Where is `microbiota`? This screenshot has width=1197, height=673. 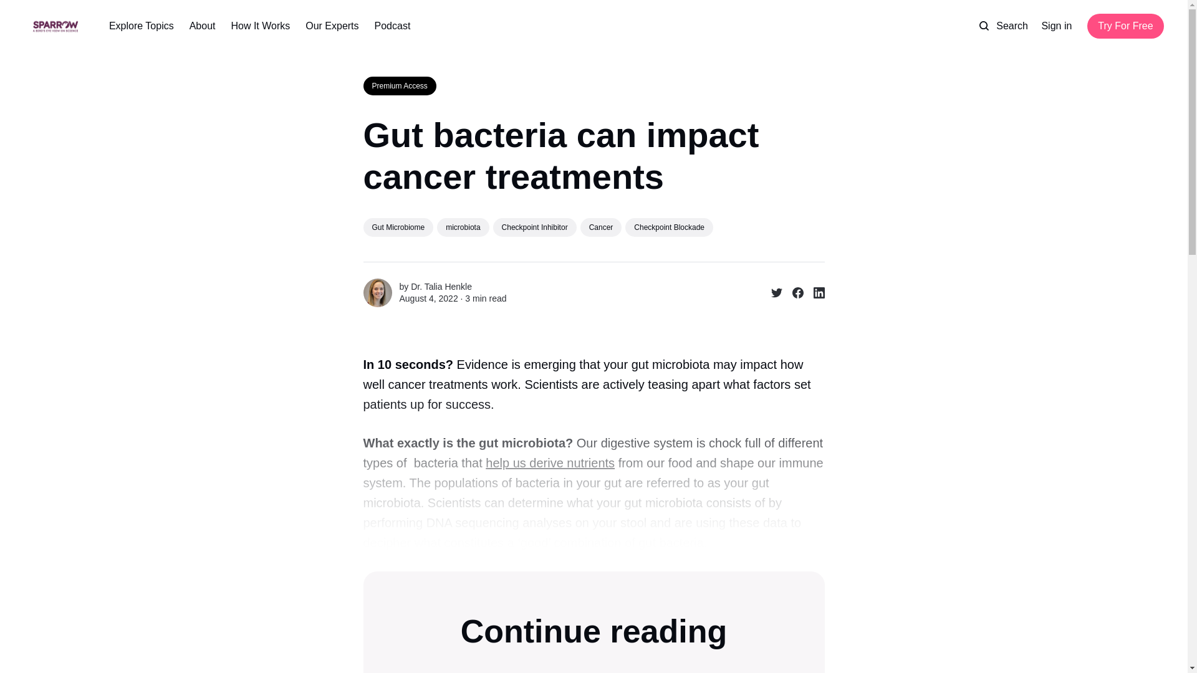 microbiota is located at coordinates (463, 227).